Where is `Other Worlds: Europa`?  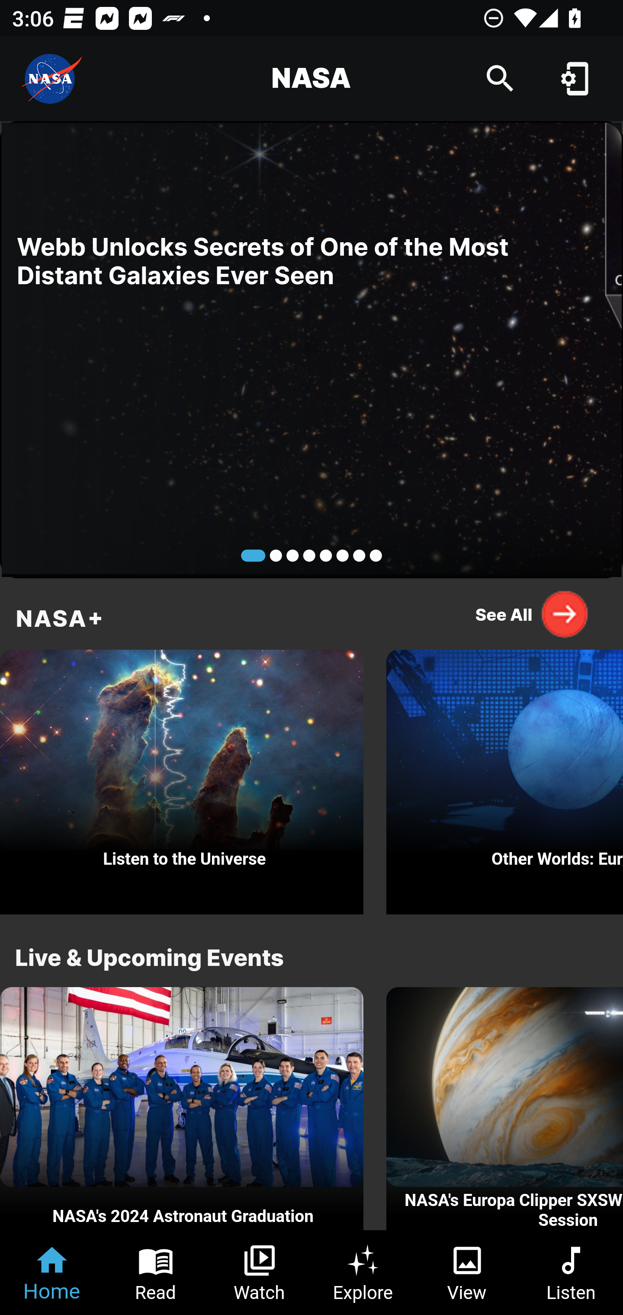
Other Worlds: Europa is located at coordinates (504, 778).